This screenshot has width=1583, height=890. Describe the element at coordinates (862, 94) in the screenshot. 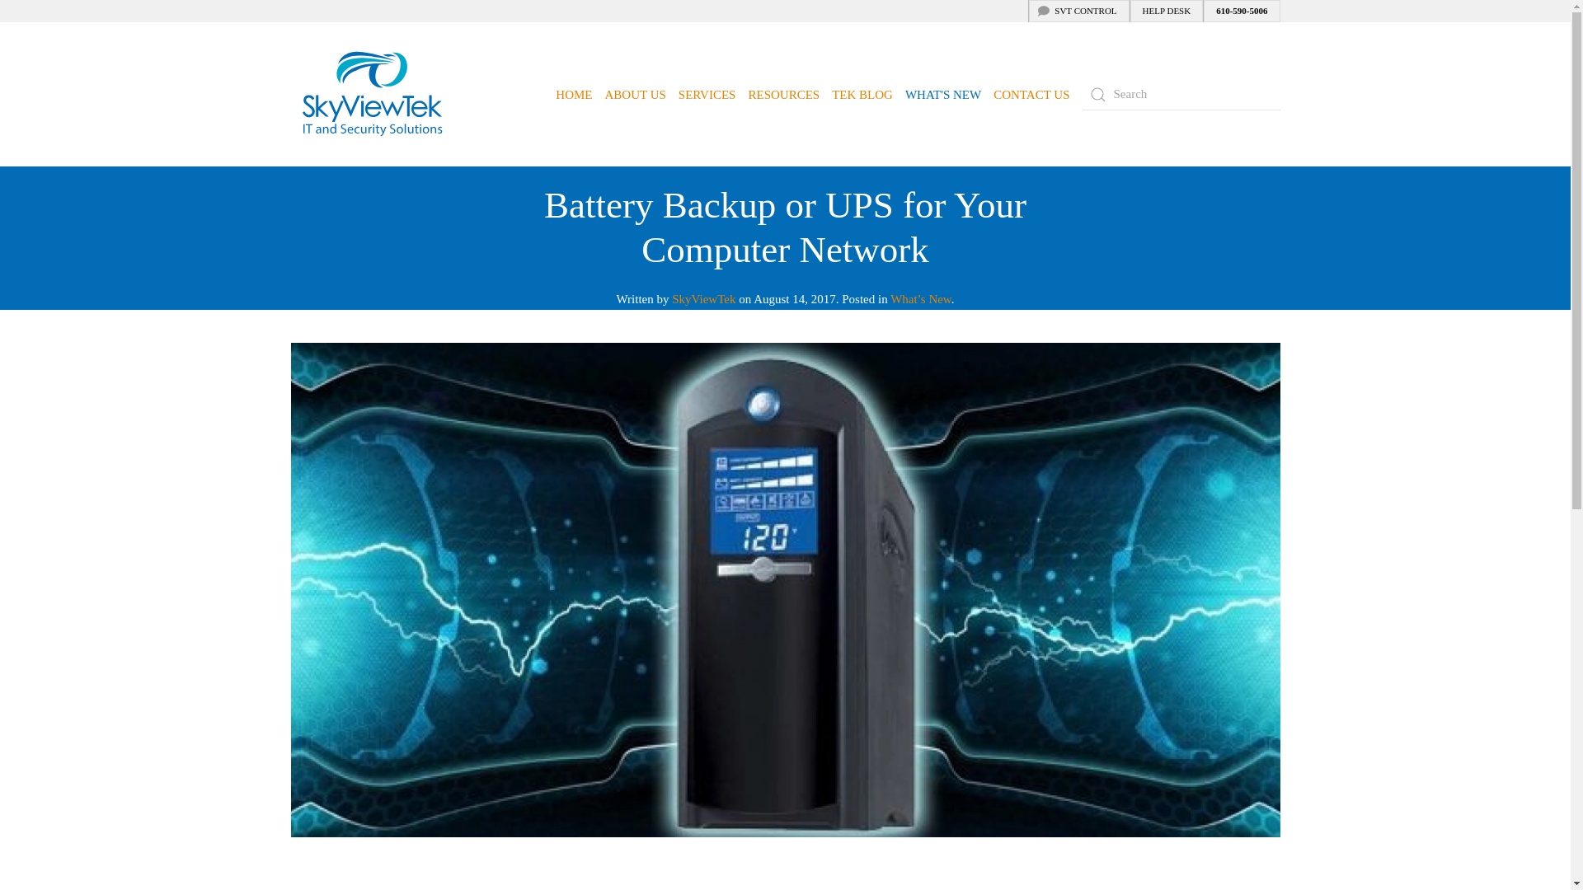

I see `TEK BLOG` at that location.